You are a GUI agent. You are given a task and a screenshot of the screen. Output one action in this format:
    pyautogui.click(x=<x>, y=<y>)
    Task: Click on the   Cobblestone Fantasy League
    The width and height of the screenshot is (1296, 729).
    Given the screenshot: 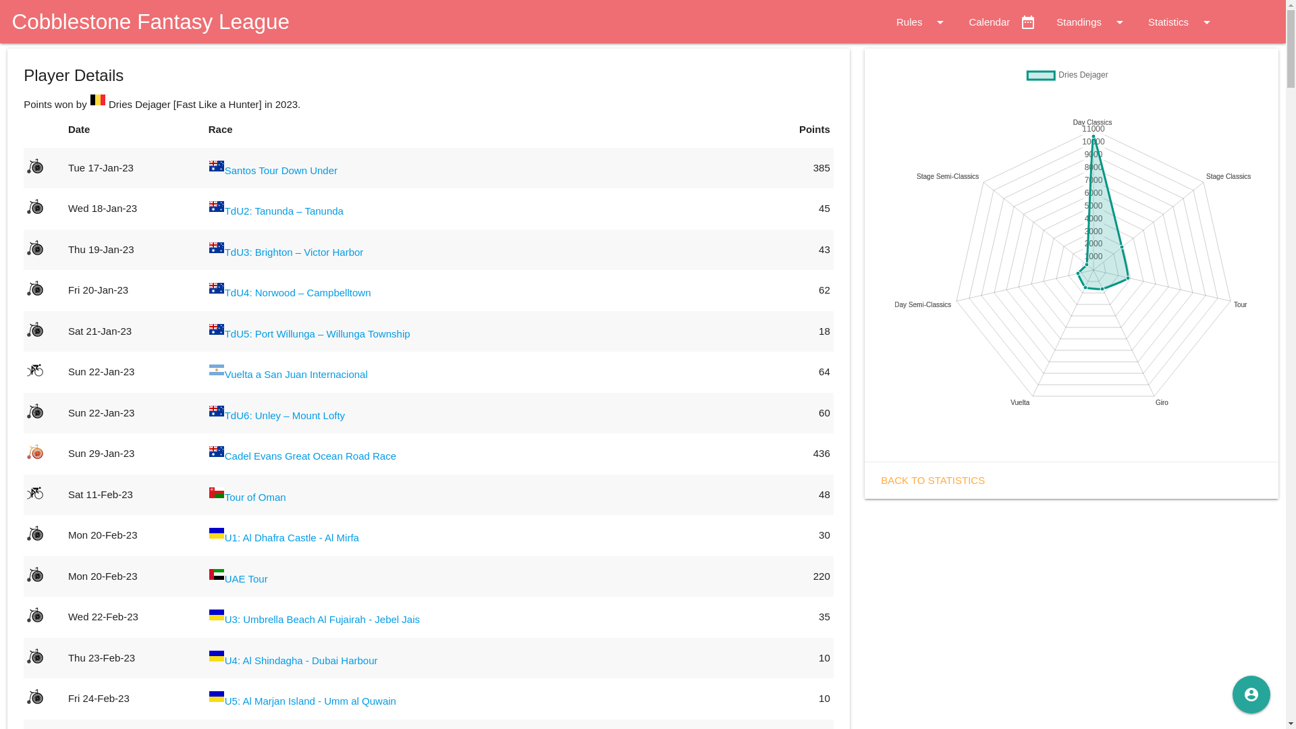 What is the action you would take?
    pyautogui.click(x=144, y=22)
    